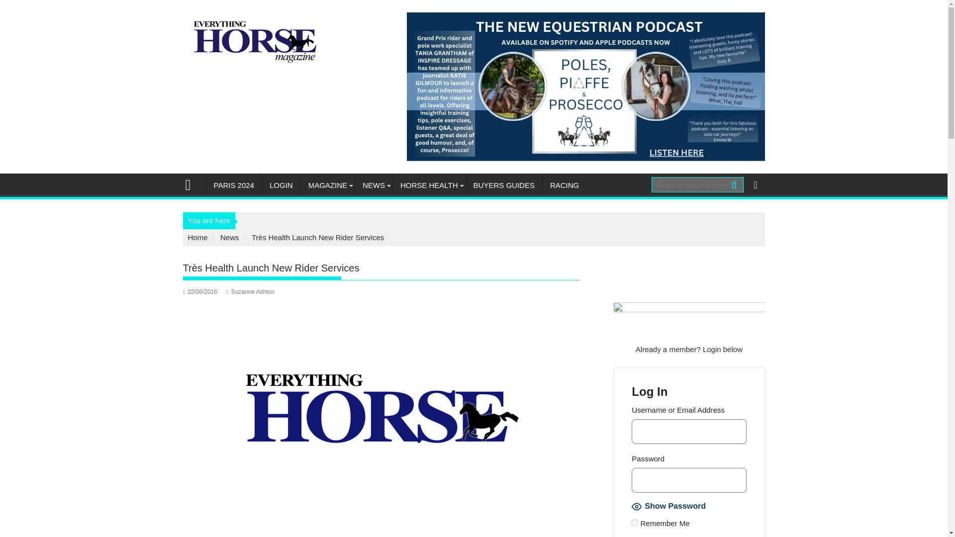  I want to click on News, so click(230, 237).